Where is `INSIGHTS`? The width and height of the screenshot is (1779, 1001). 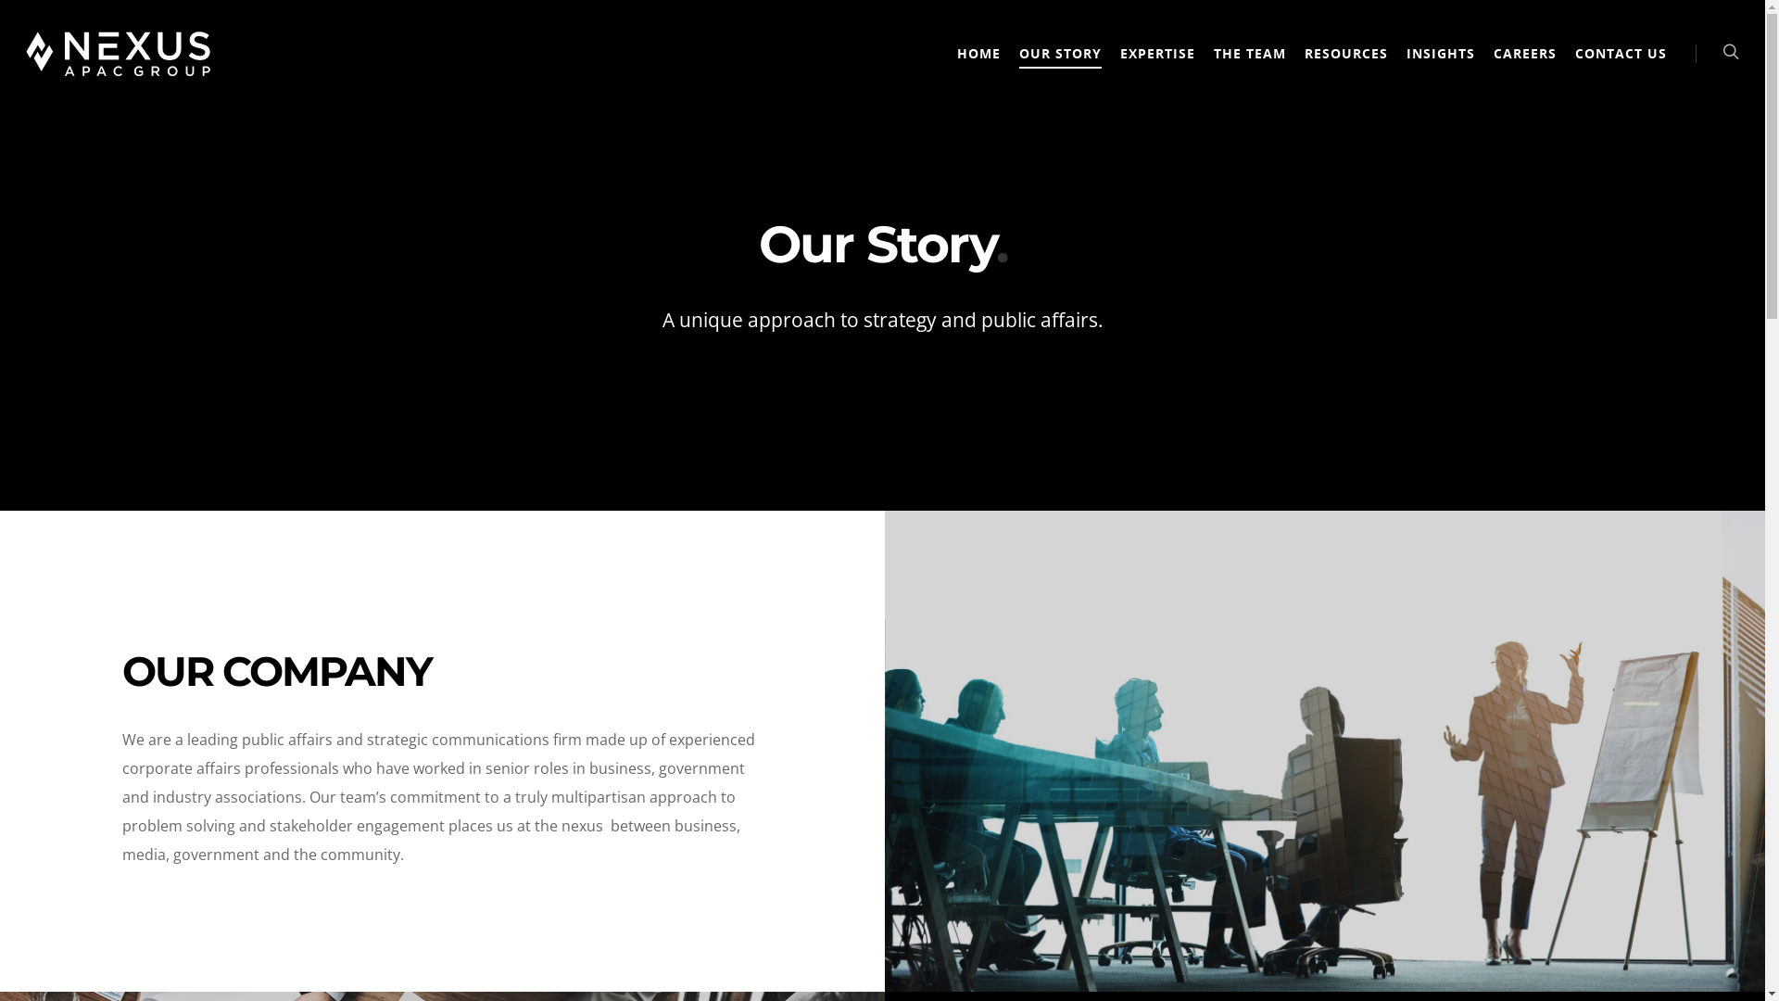
INSIGHTS is located at coordinates (1441, 67).